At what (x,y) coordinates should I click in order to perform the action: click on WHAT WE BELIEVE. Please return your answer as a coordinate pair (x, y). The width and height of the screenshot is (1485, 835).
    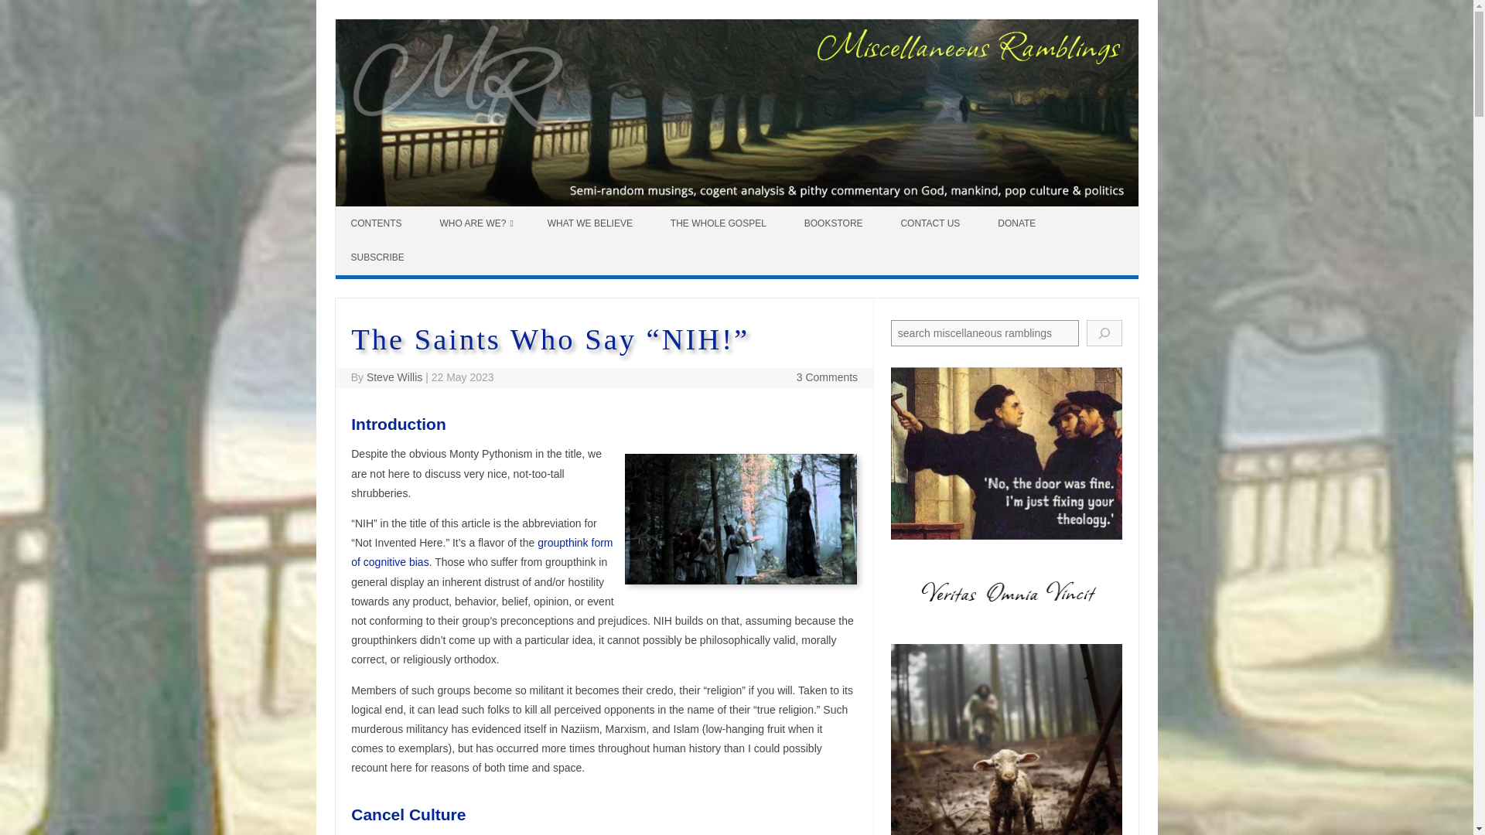
    Looking at the image, I should click on (591, 223).